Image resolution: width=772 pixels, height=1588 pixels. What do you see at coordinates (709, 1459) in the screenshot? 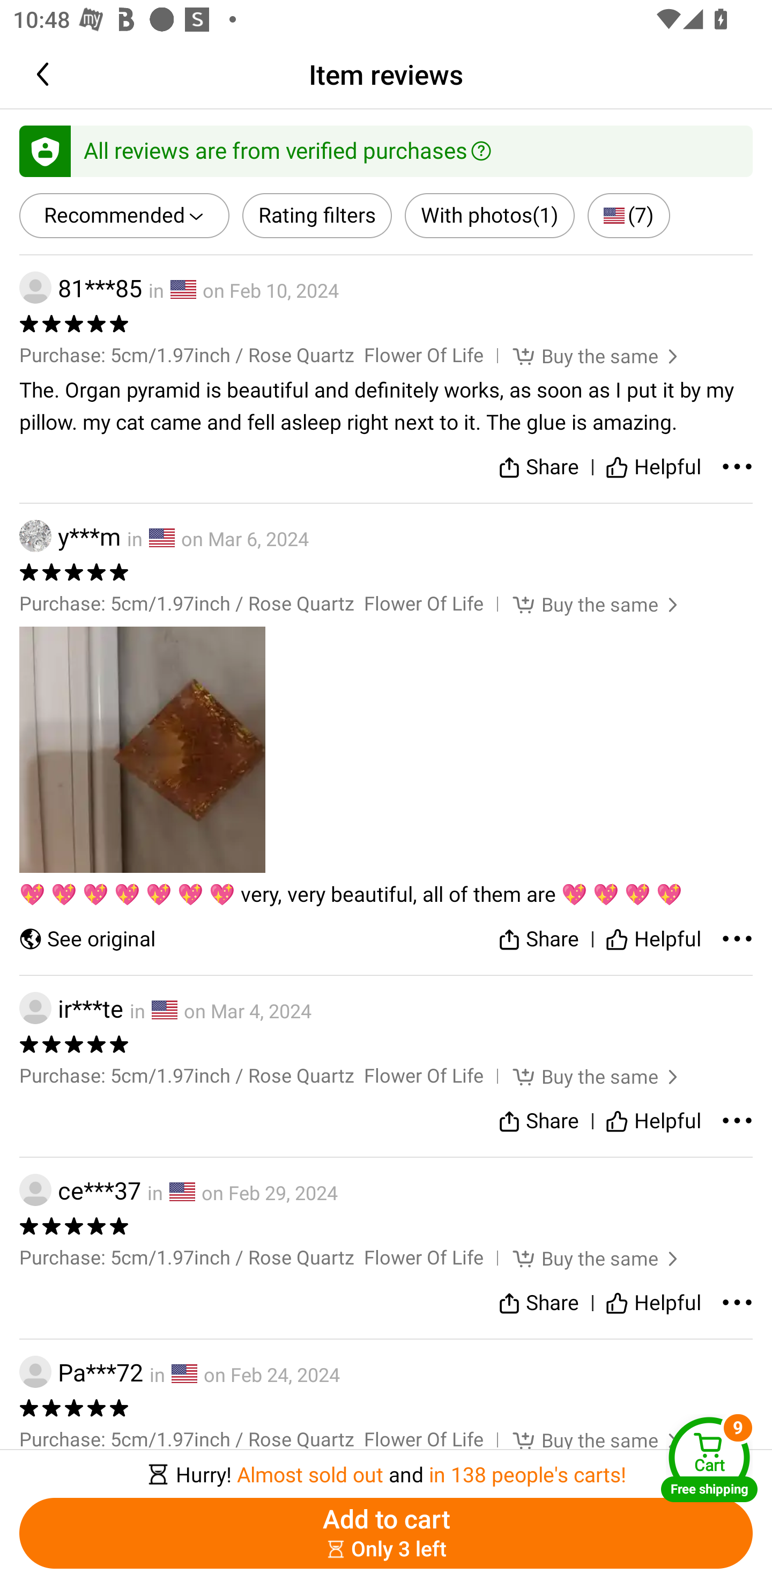
I see `Cart Free shipping Cart` at bounding box center [709, 1459].